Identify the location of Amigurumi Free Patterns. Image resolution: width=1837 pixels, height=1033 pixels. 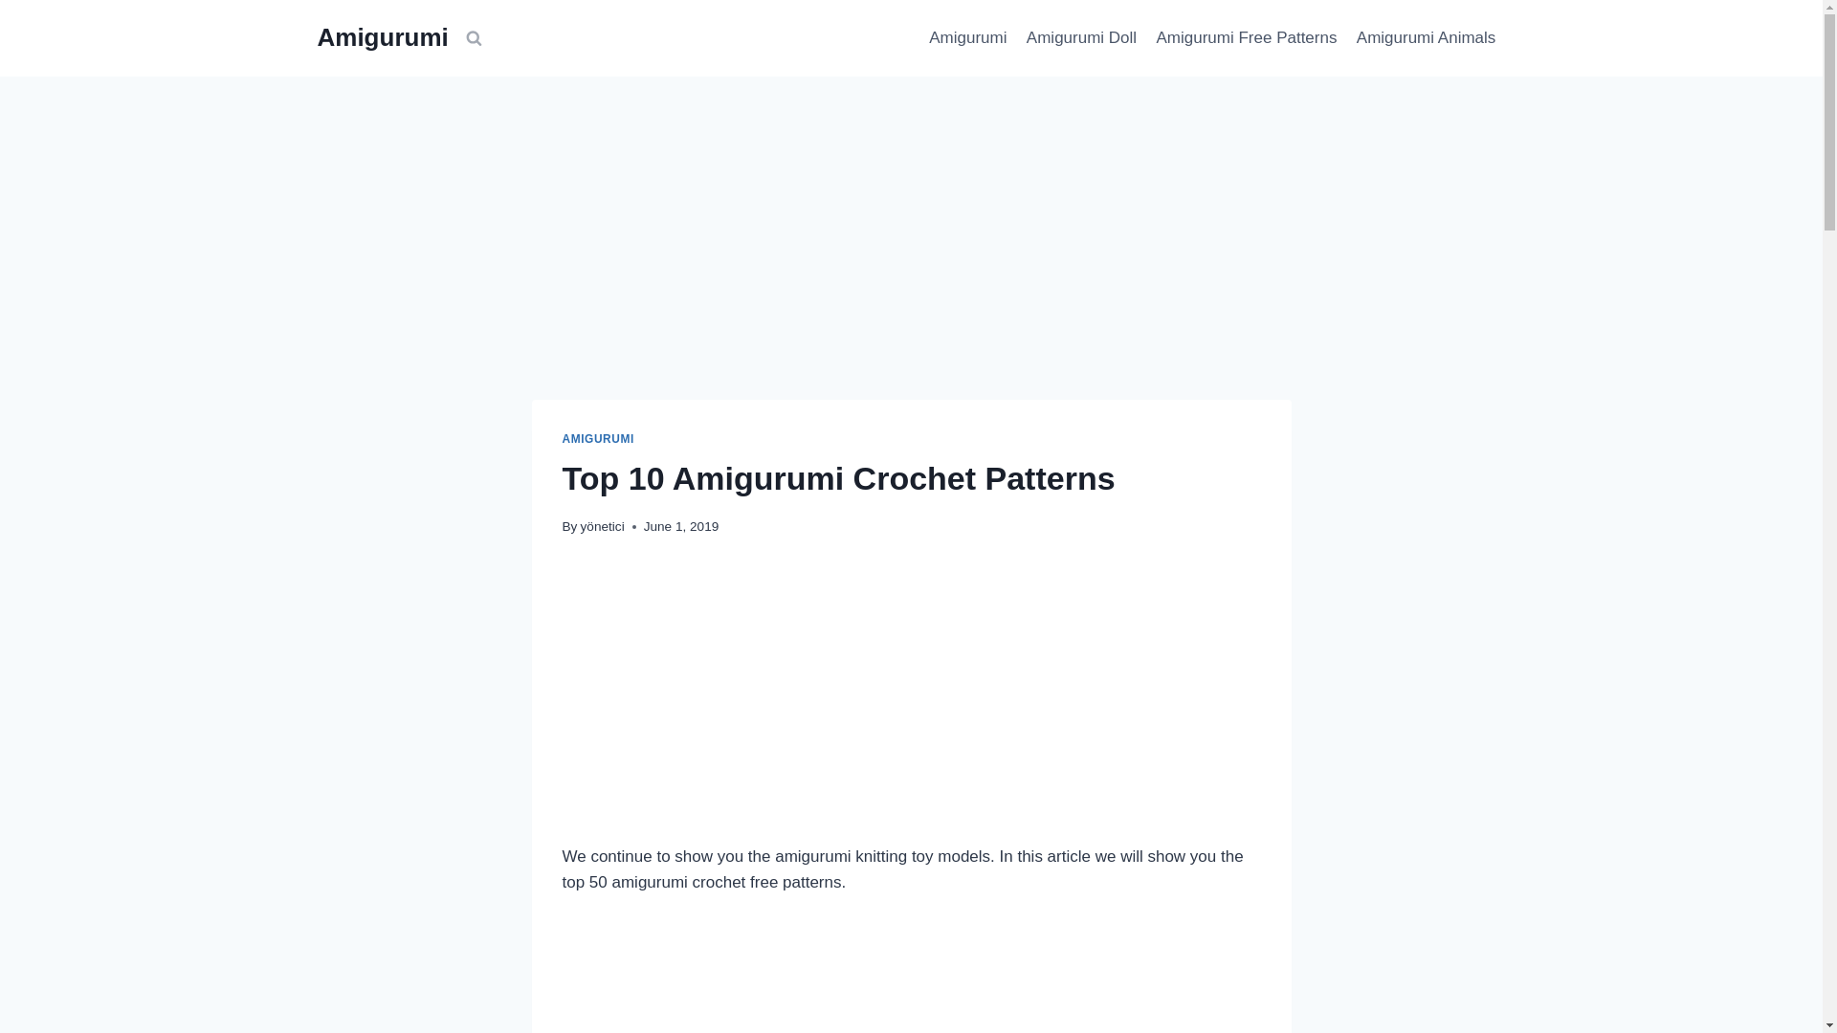
(1246, 38).